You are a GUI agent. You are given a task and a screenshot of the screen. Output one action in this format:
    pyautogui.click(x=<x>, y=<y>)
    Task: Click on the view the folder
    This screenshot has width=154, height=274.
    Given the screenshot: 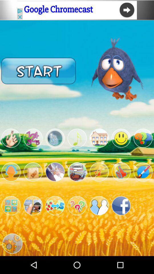 What is the action you would take?
    pyautogui.click(x=11, y=205)
    